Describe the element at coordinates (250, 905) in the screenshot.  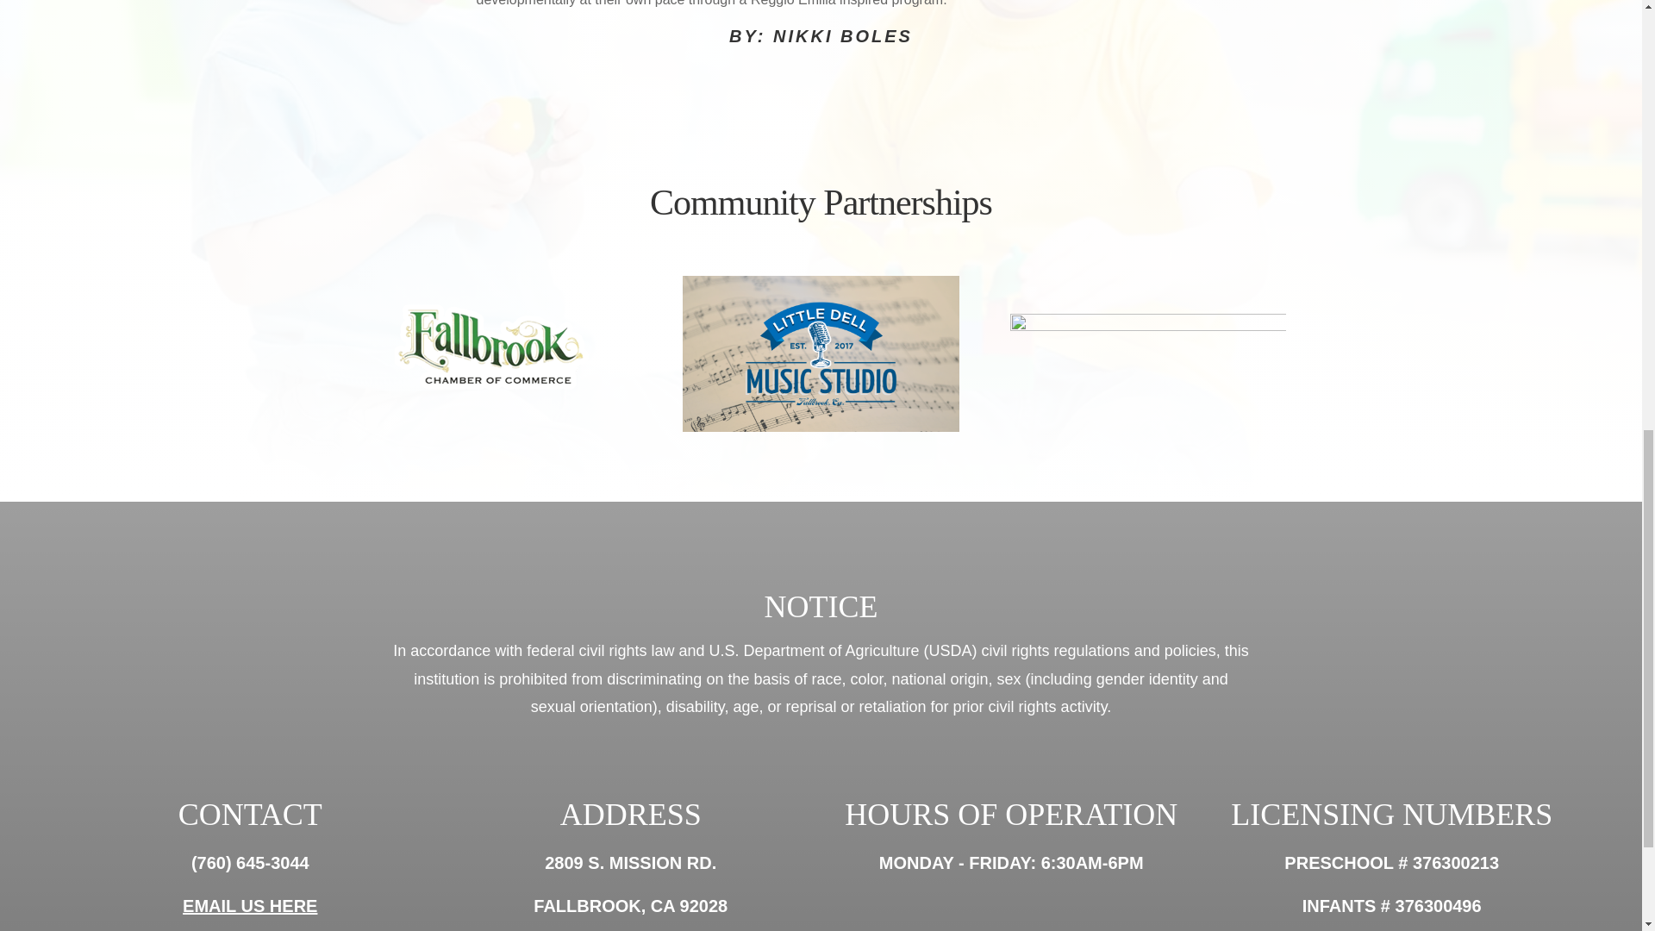
I see `EMAIL US HERE` at that location.